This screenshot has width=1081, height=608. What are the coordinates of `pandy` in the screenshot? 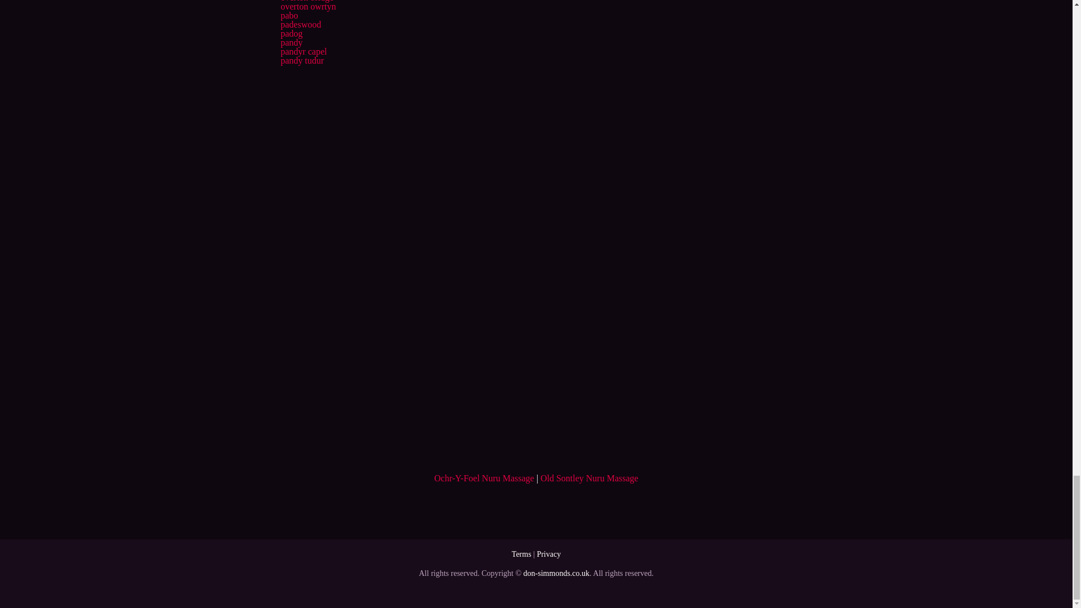 It's located at (291, 42).